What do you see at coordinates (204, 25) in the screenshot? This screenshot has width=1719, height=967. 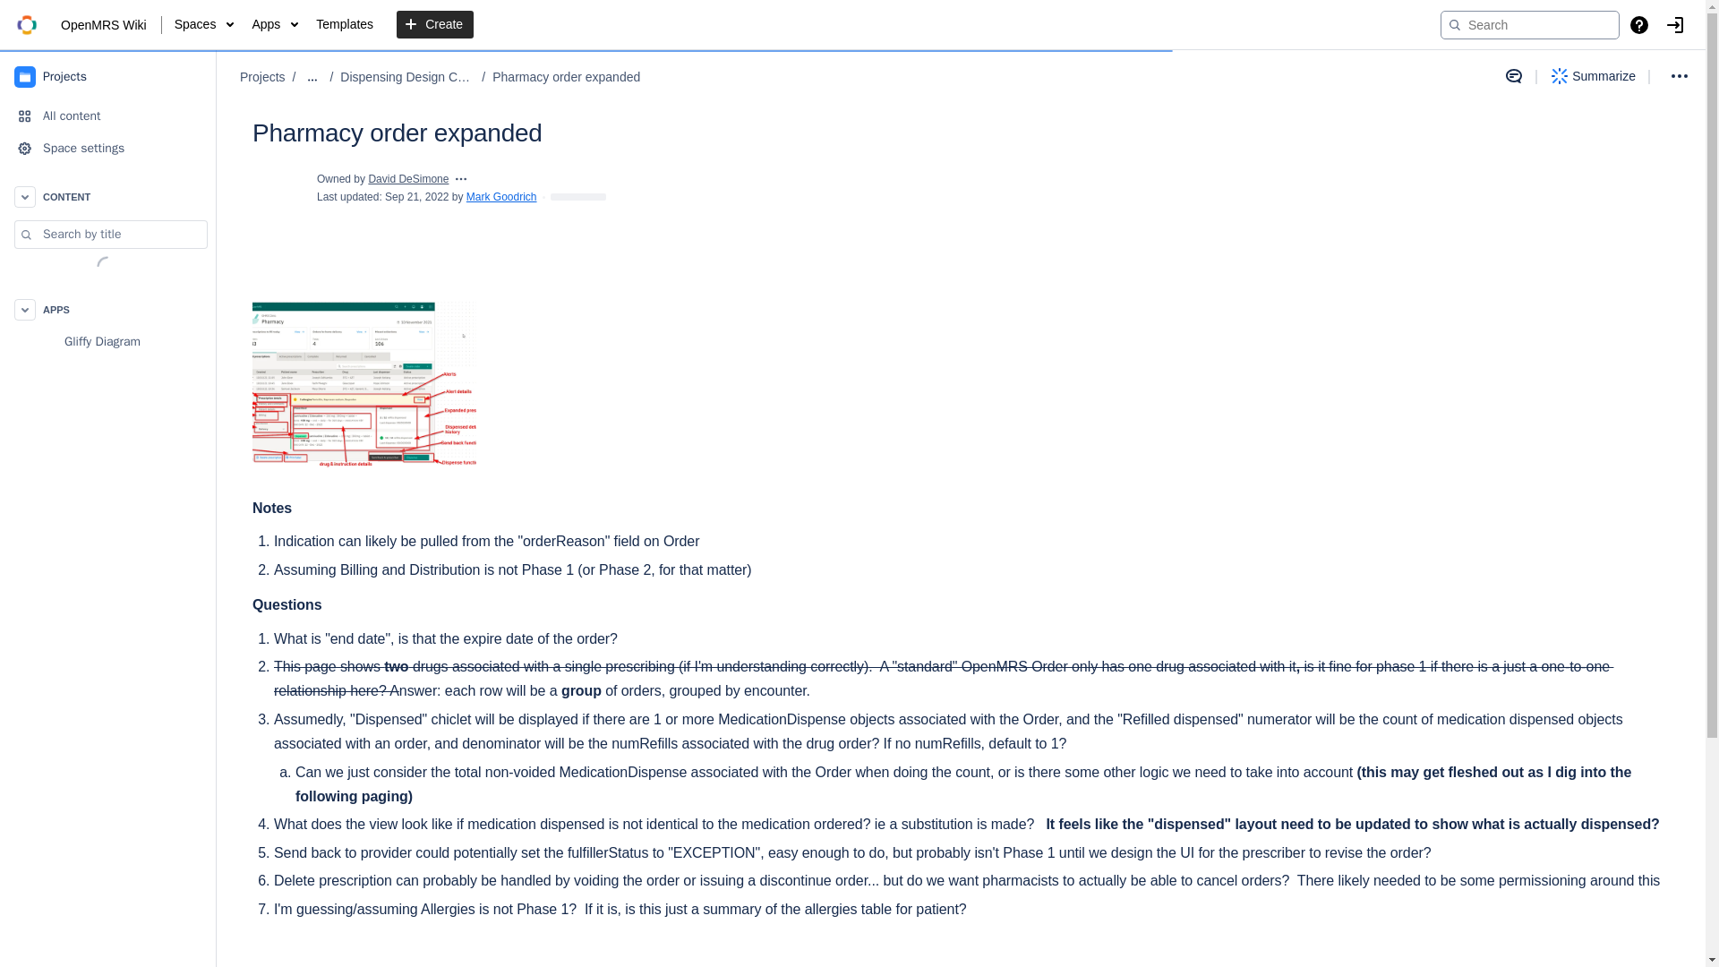 I see `Spaces` at bounding box center [204, 25].